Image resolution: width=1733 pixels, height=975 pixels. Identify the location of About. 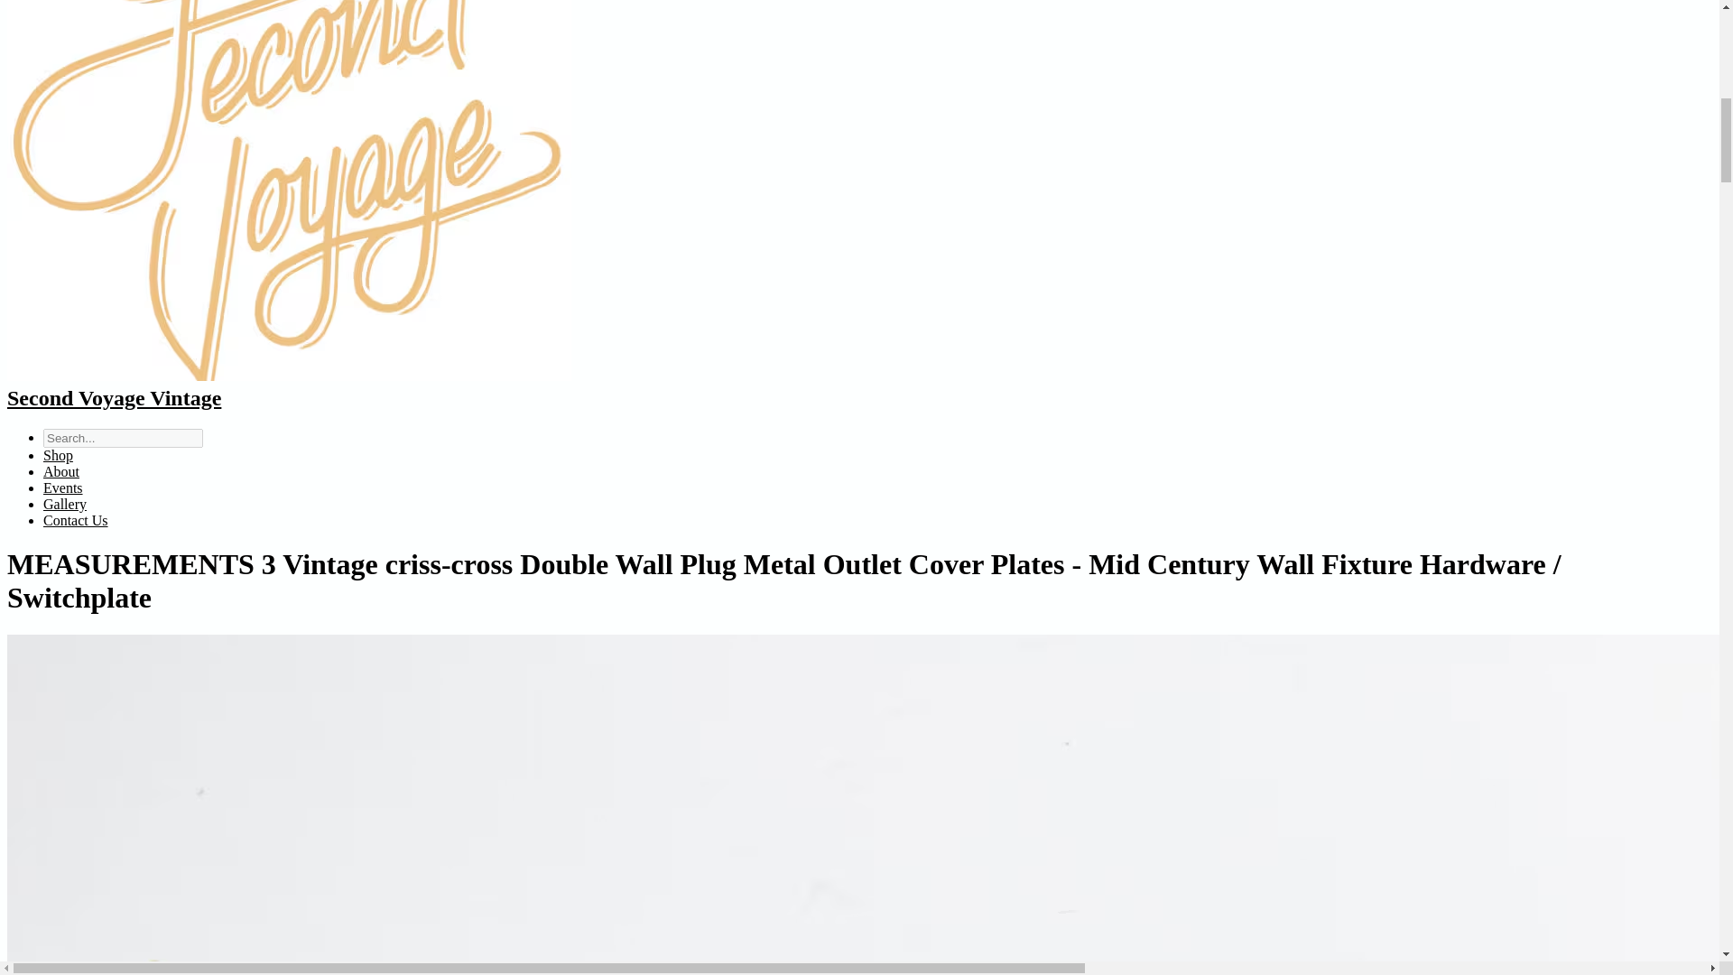
(61, 471).